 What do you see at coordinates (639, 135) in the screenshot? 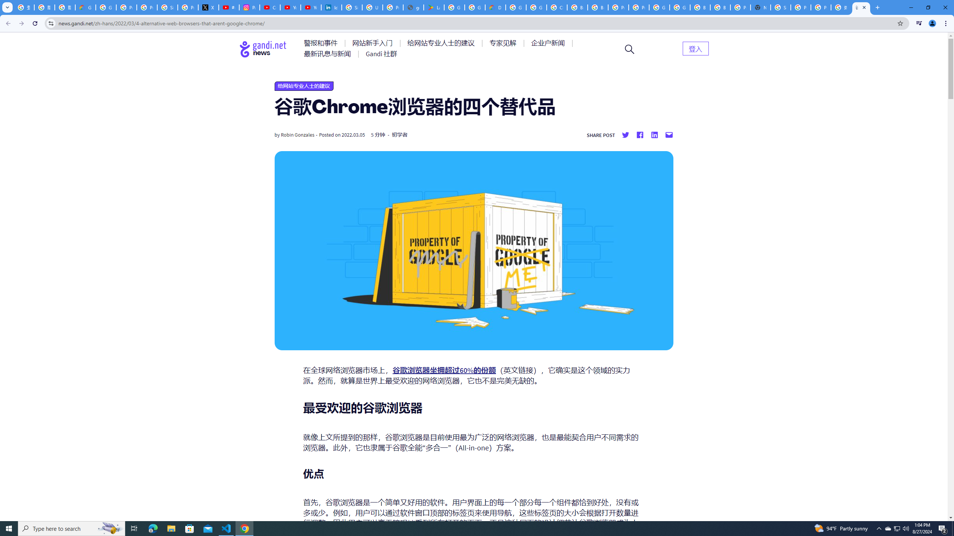
I see `Share on facebook` at bounding box center [639, 135].